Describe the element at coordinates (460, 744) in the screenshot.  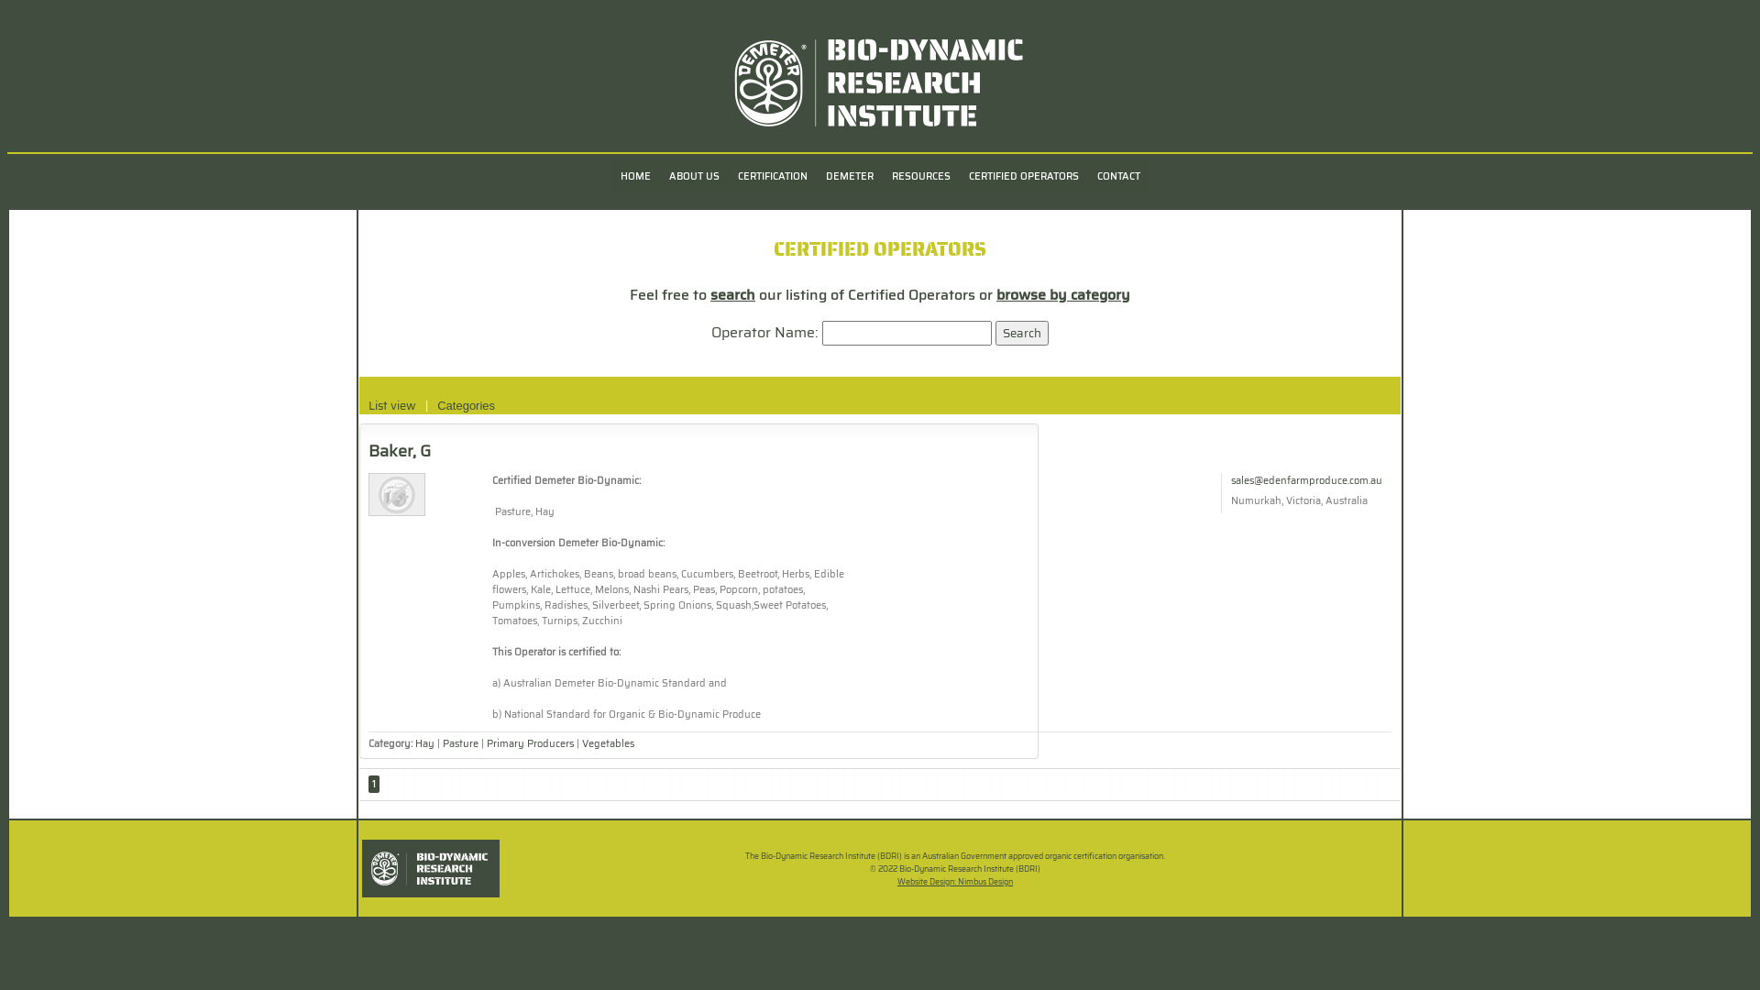
I see `Pasture` at that location.